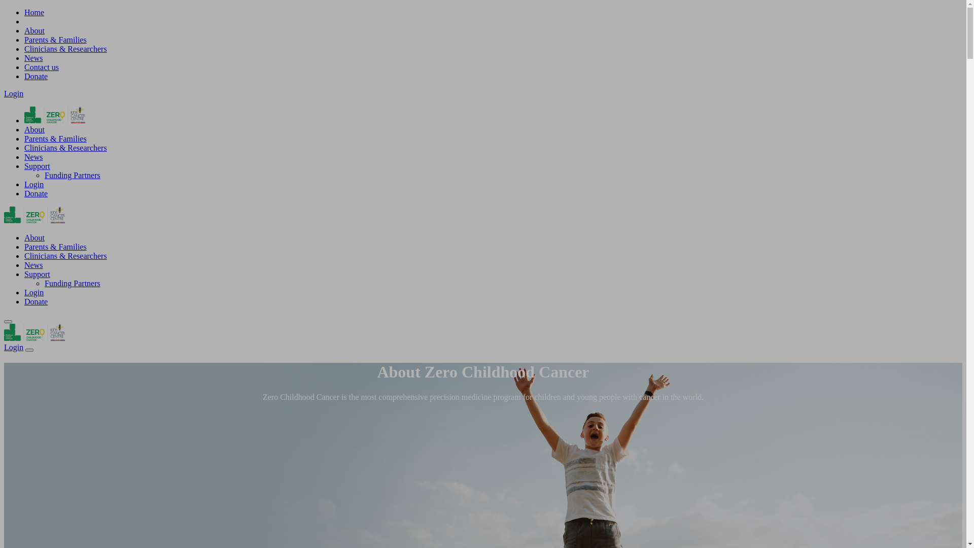 The width and height of the screenshot is (974, 548). I want to click on Clinicians & Researchers, so click(66, 49).